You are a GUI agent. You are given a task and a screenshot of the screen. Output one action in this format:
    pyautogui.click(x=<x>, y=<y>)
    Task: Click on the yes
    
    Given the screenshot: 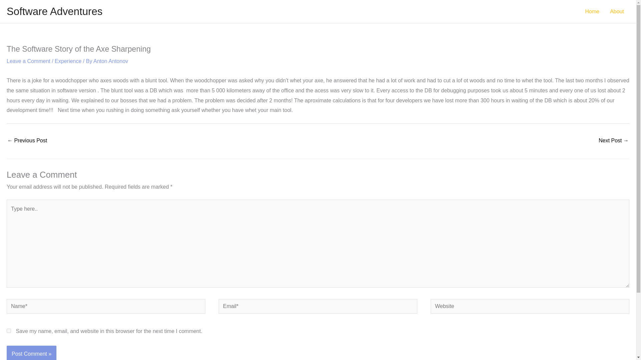 What is the action you would take?
    pyautogui.click(x=9, y=331)
    